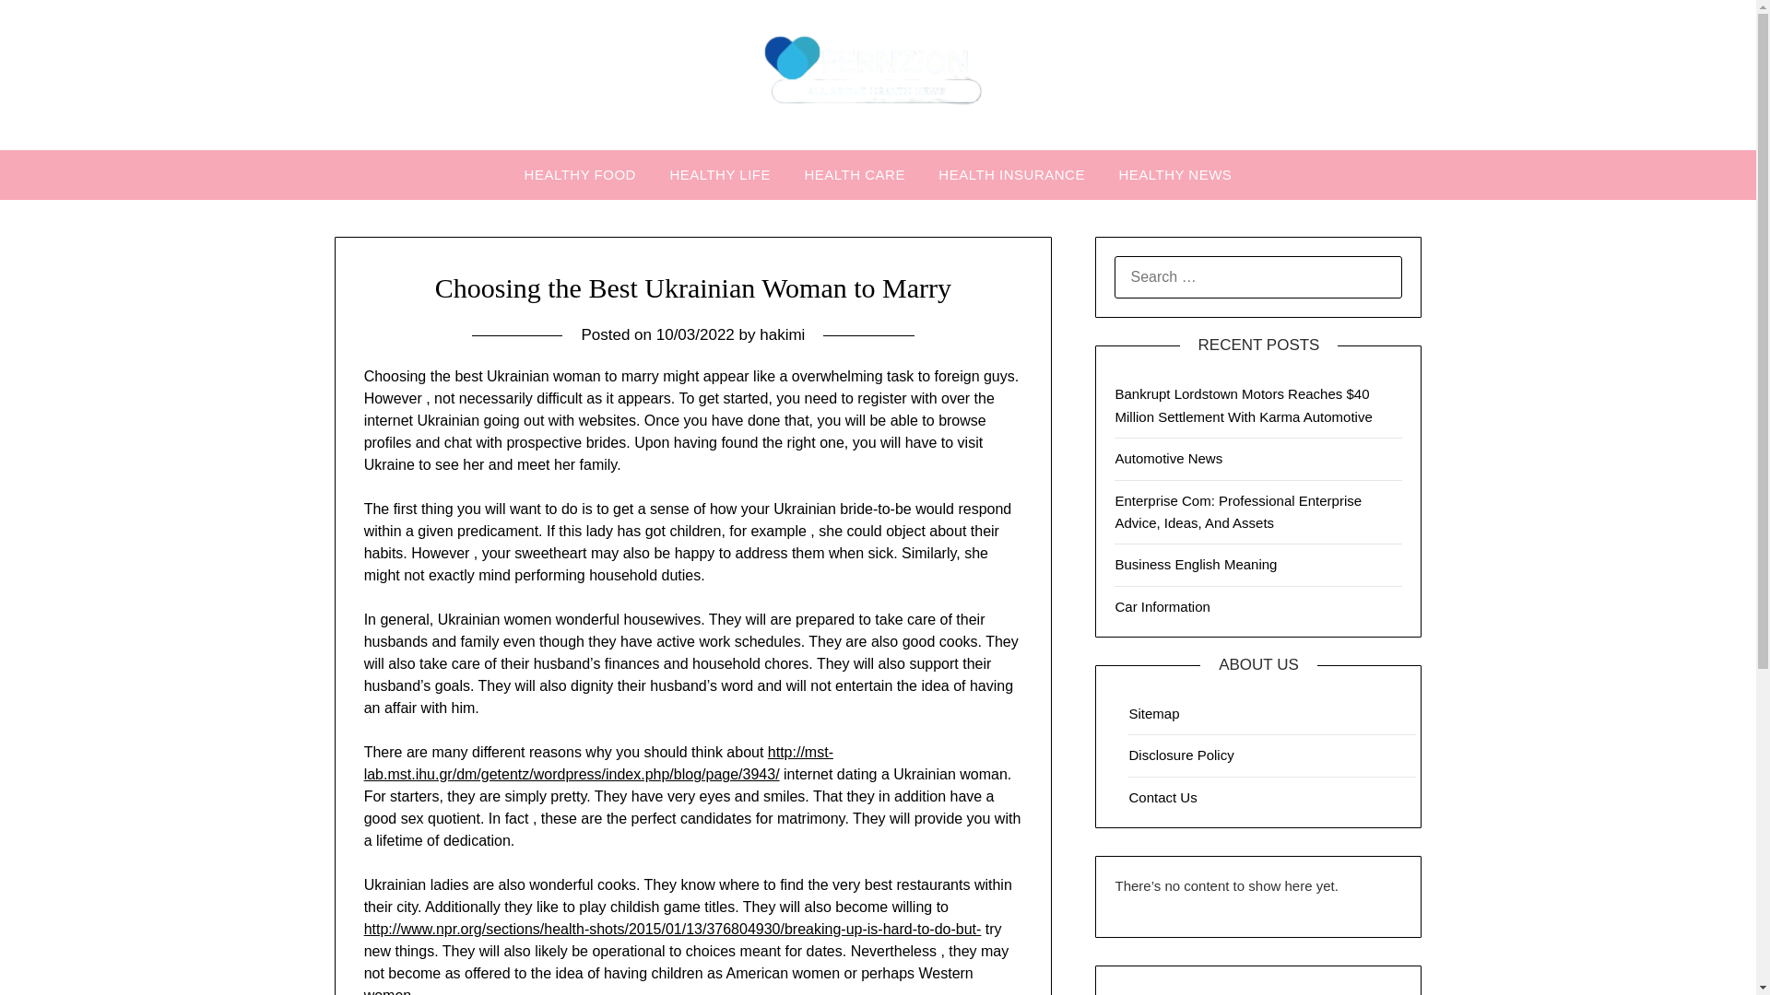 This screenshot has width=1770, height=995. What do you see at coordinates (580, 175) in the screenshot?
I see `HEALTHY FOOD` at bounding box center [580, 175].